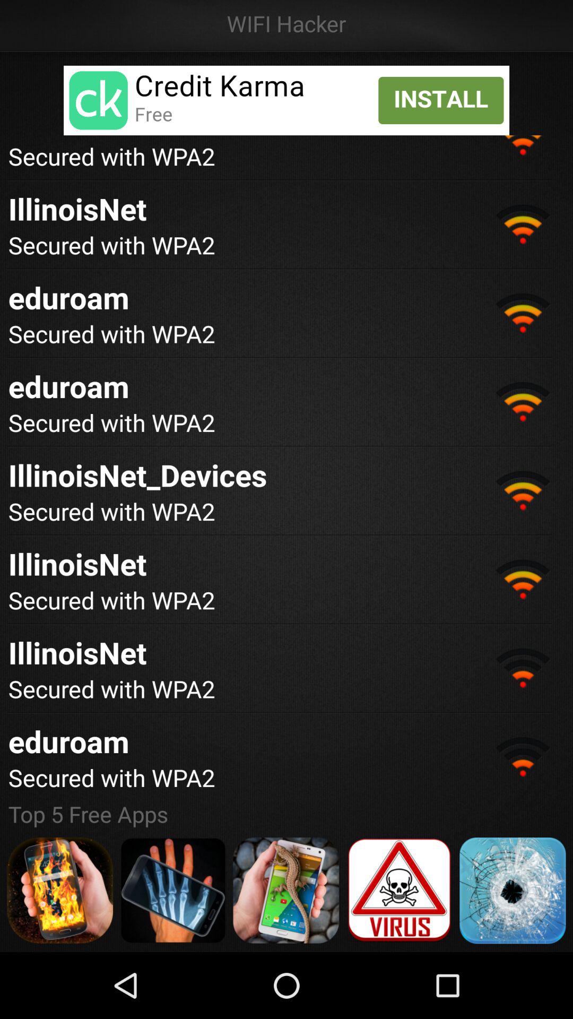 This screenshot has height=1019, width=573. What do you see at coordinates (286, 891) in the screenshot?
I see `select the different option` at bounding box center [286, 891].